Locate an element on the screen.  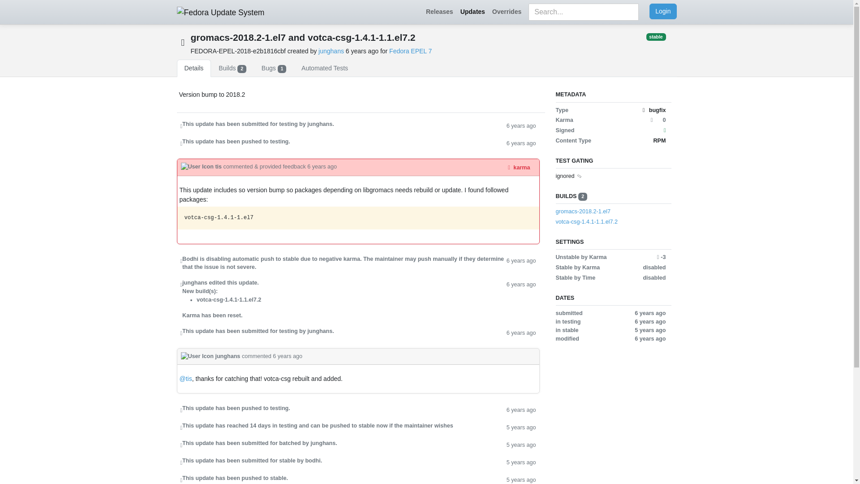
5 years ago is located at coordinates (521, 444).